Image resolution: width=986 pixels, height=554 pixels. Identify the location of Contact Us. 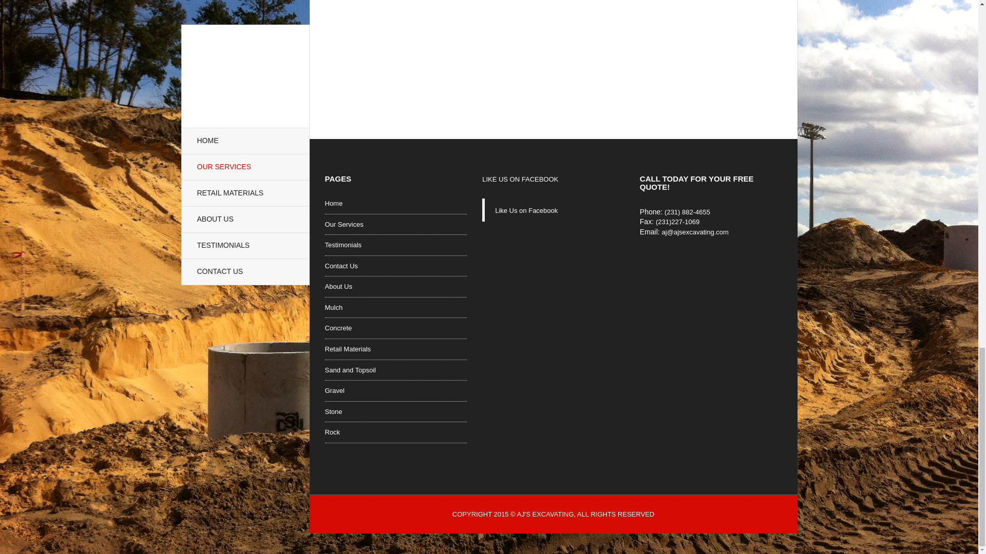
(340, 269).